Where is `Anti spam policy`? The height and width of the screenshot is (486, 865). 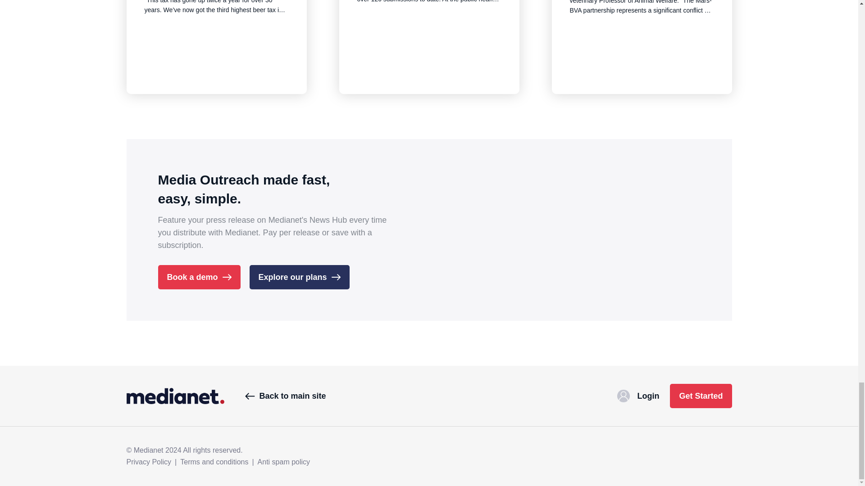
Anti spam policy is located at coordinates (284, 462).